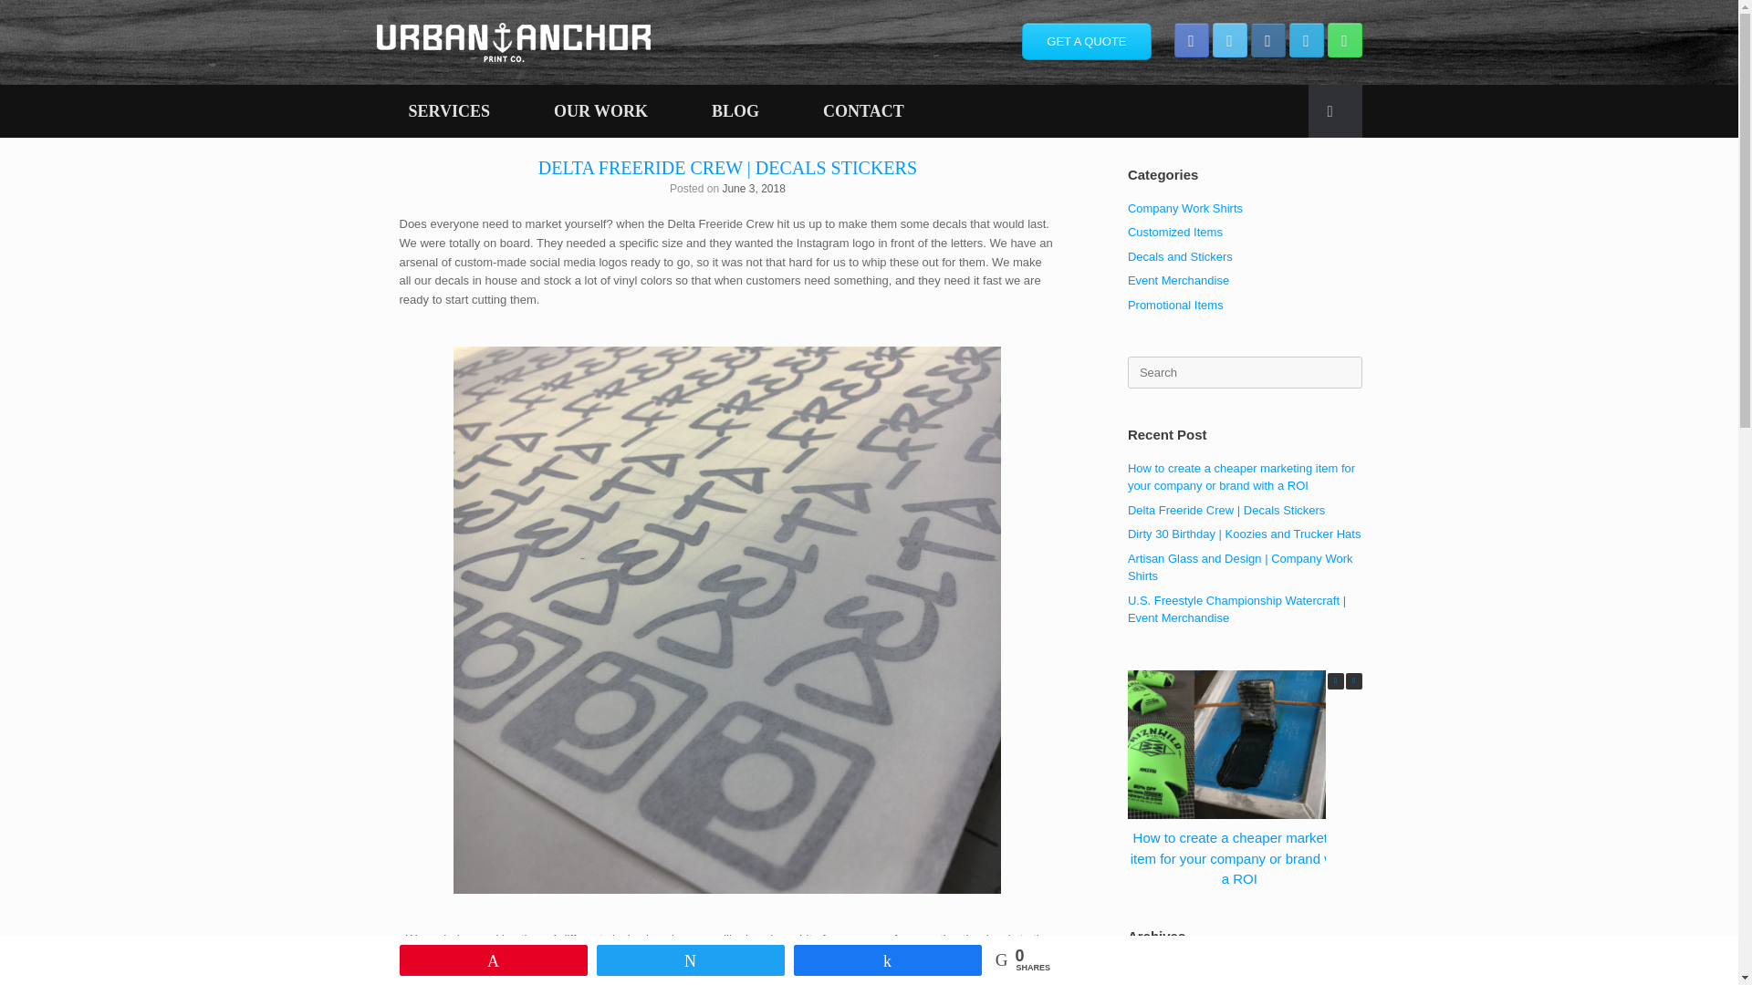 This screenshot has height=985, width=1752. Describe the element at coordinates (1228, 39) in the screenshot. I see `Urban Anchor Print Co. Twitter` at that location.